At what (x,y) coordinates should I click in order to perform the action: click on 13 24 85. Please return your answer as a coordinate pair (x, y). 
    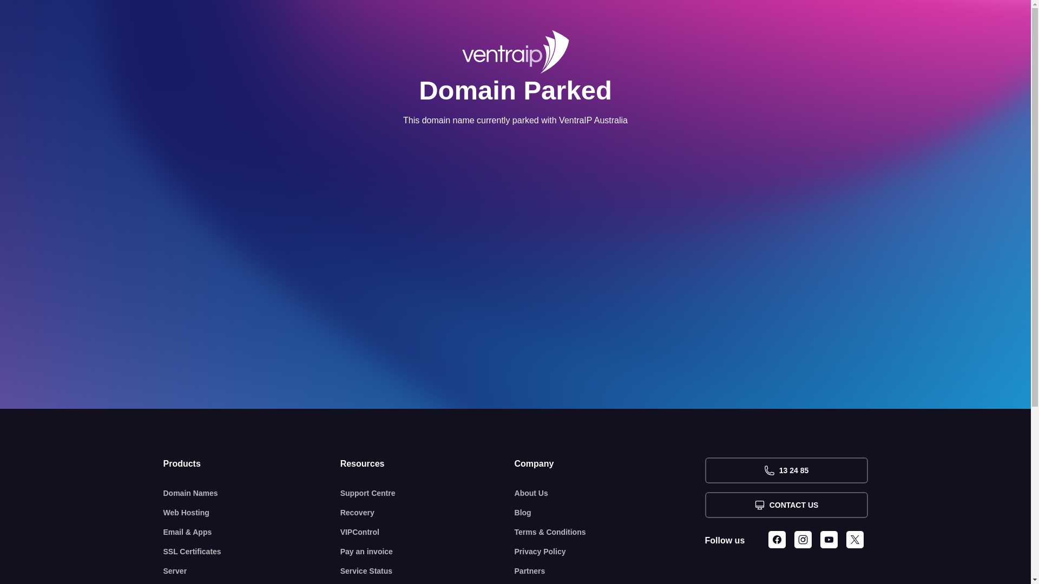
    Looking at the image, I should click on (786, 470).